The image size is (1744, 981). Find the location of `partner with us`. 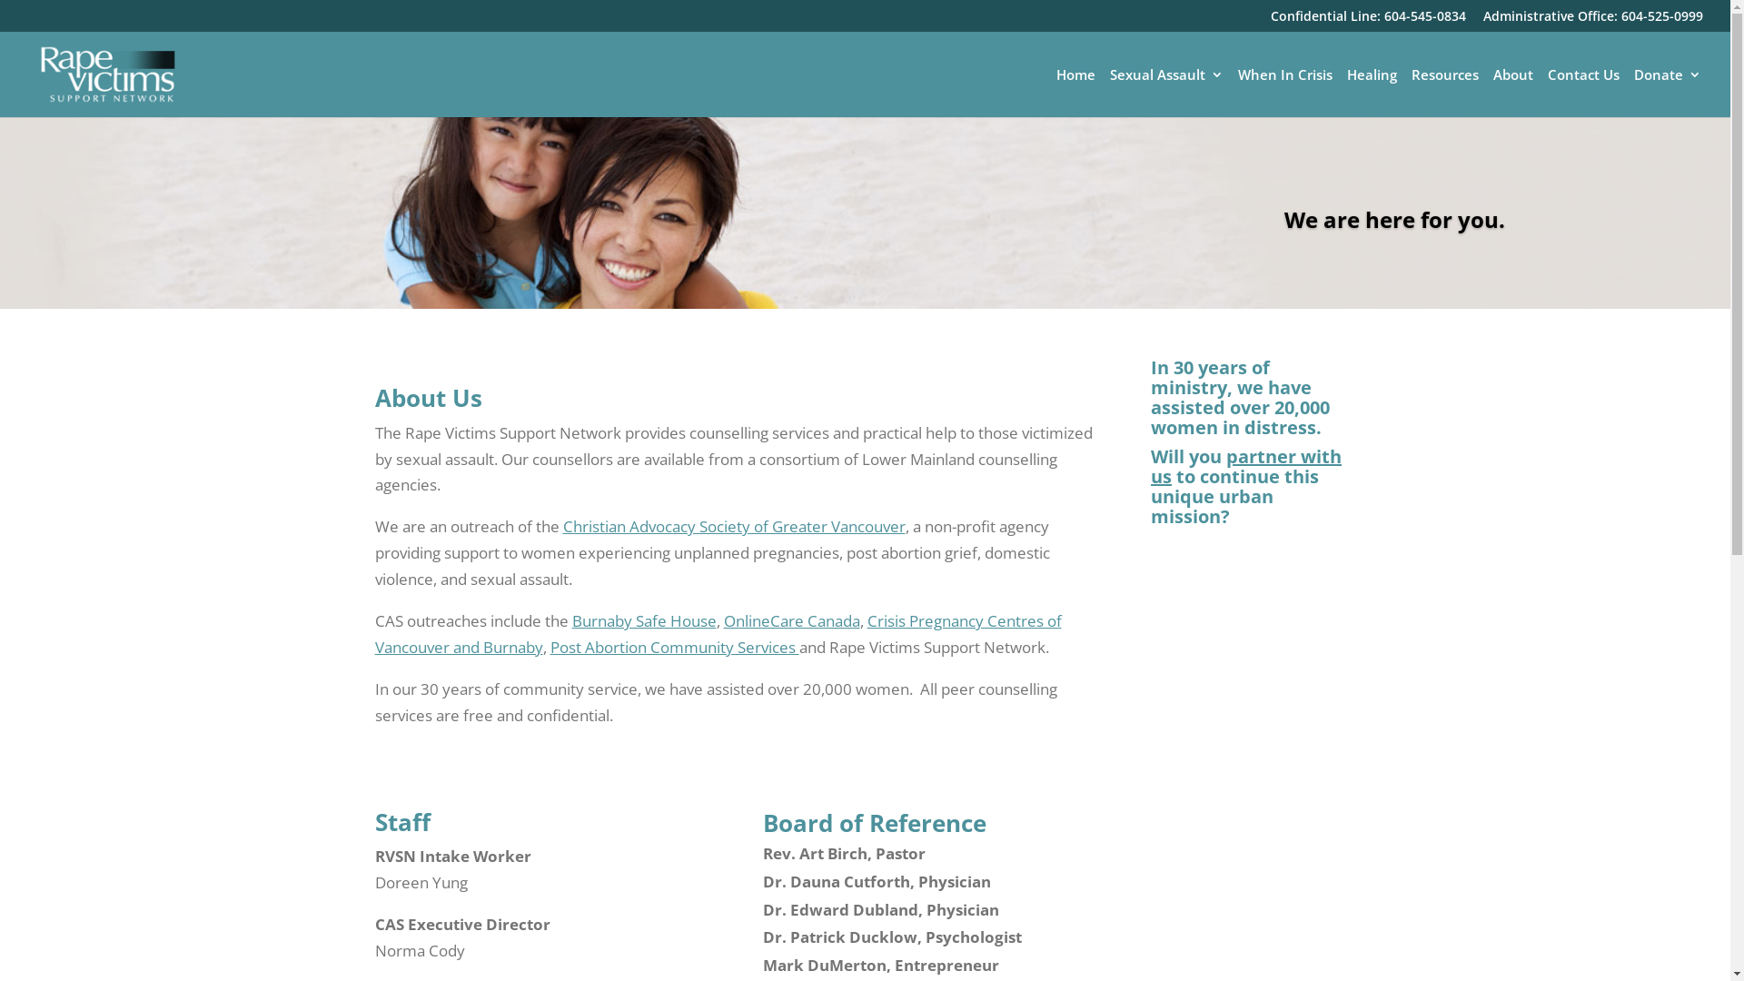

partner with us is located at coordinates (1246, 467).